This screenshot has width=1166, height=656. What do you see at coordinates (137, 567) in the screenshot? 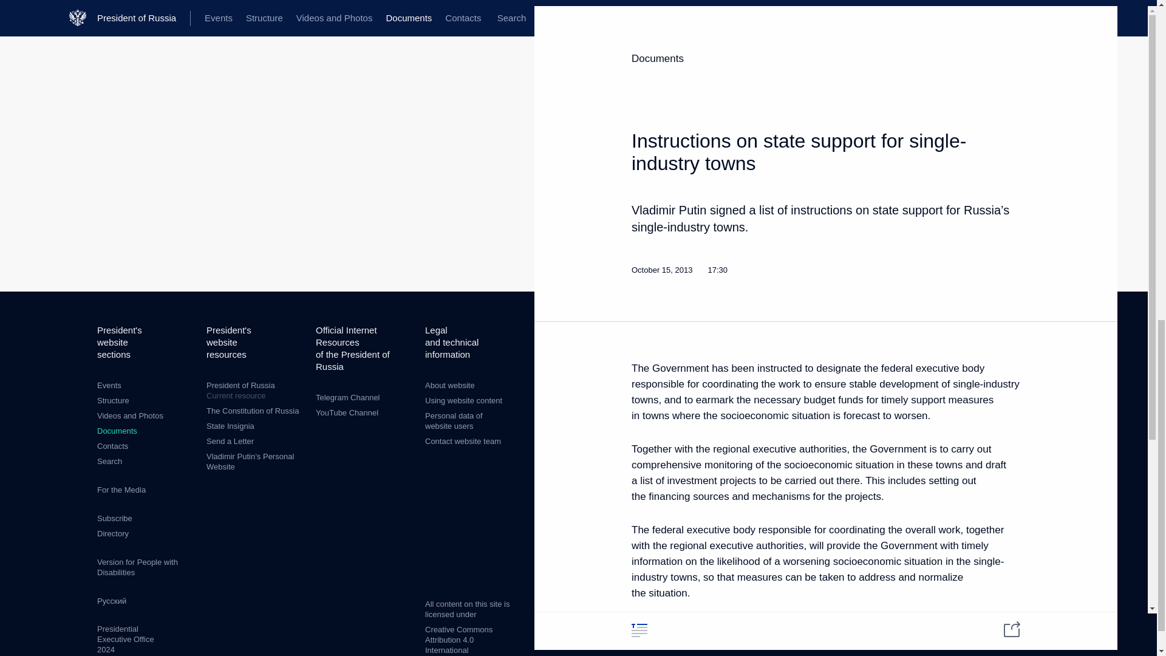
I see `Version for People with Disabilities` at bounding box center [137, 567].